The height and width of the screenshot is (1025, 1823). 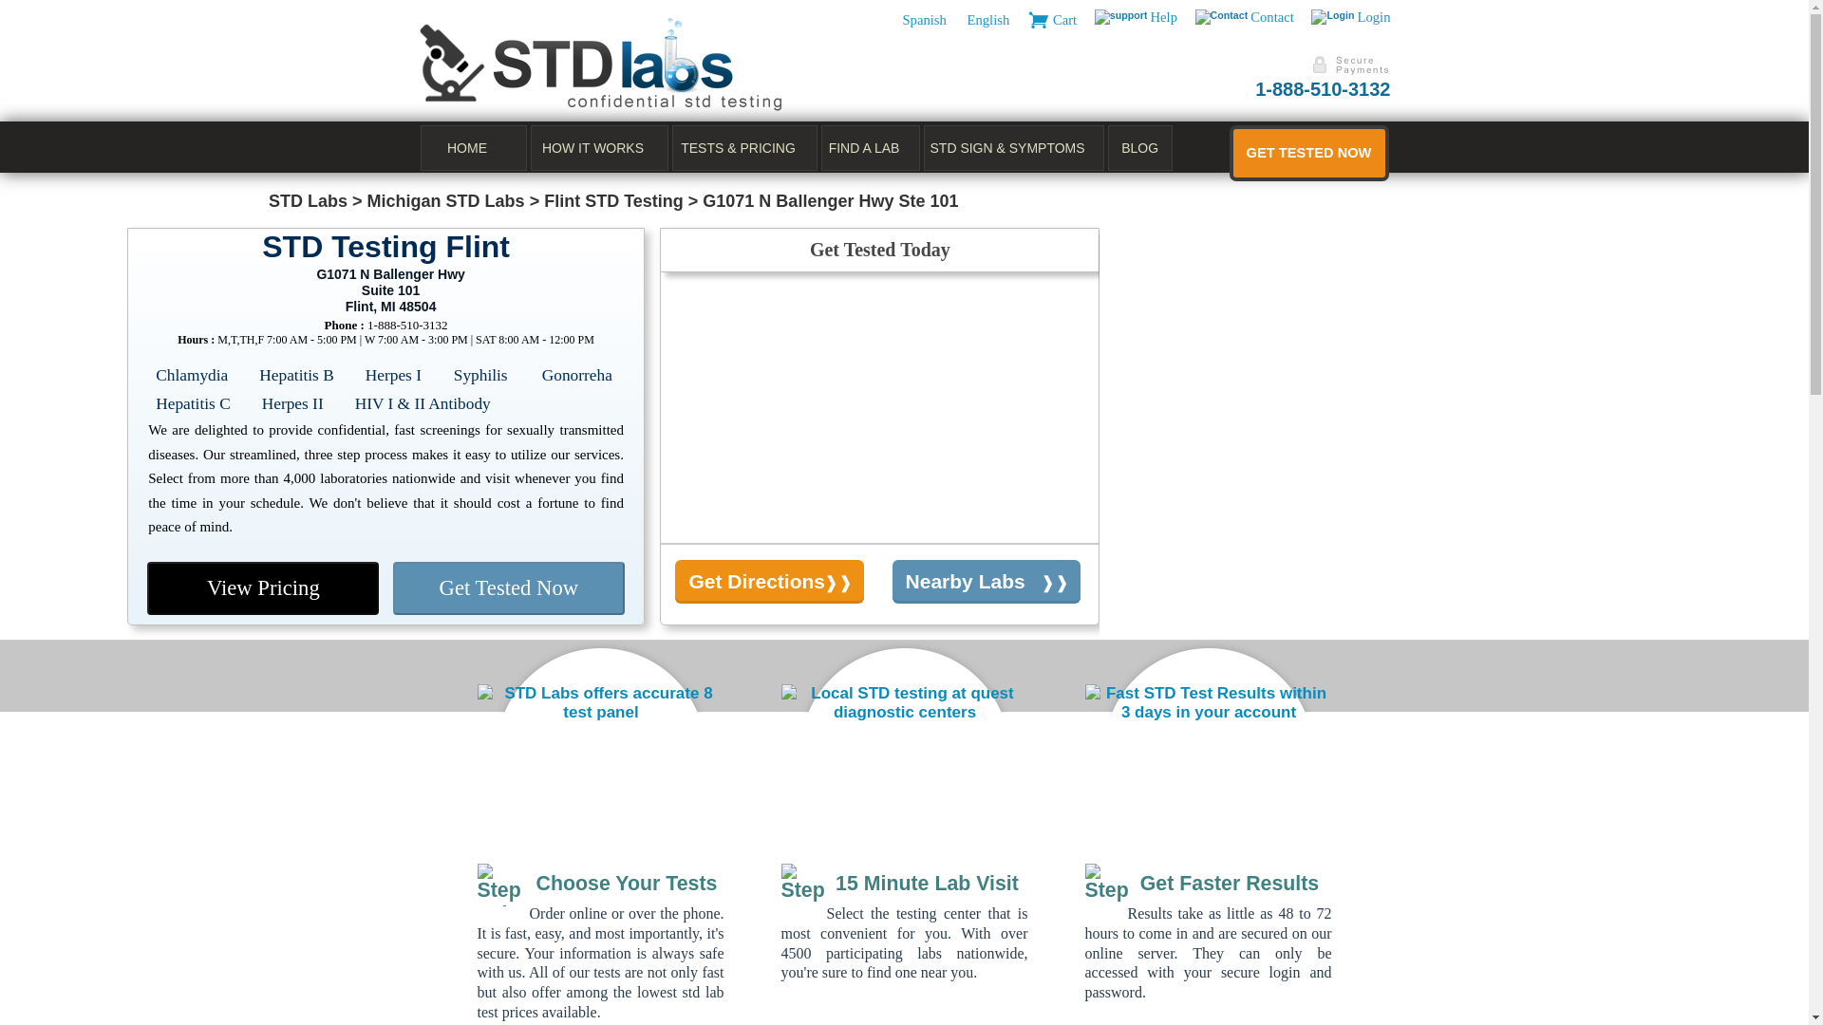 I want to click on Fast STD Test Results within 3 days in your account, so click(x=1208, y=703).